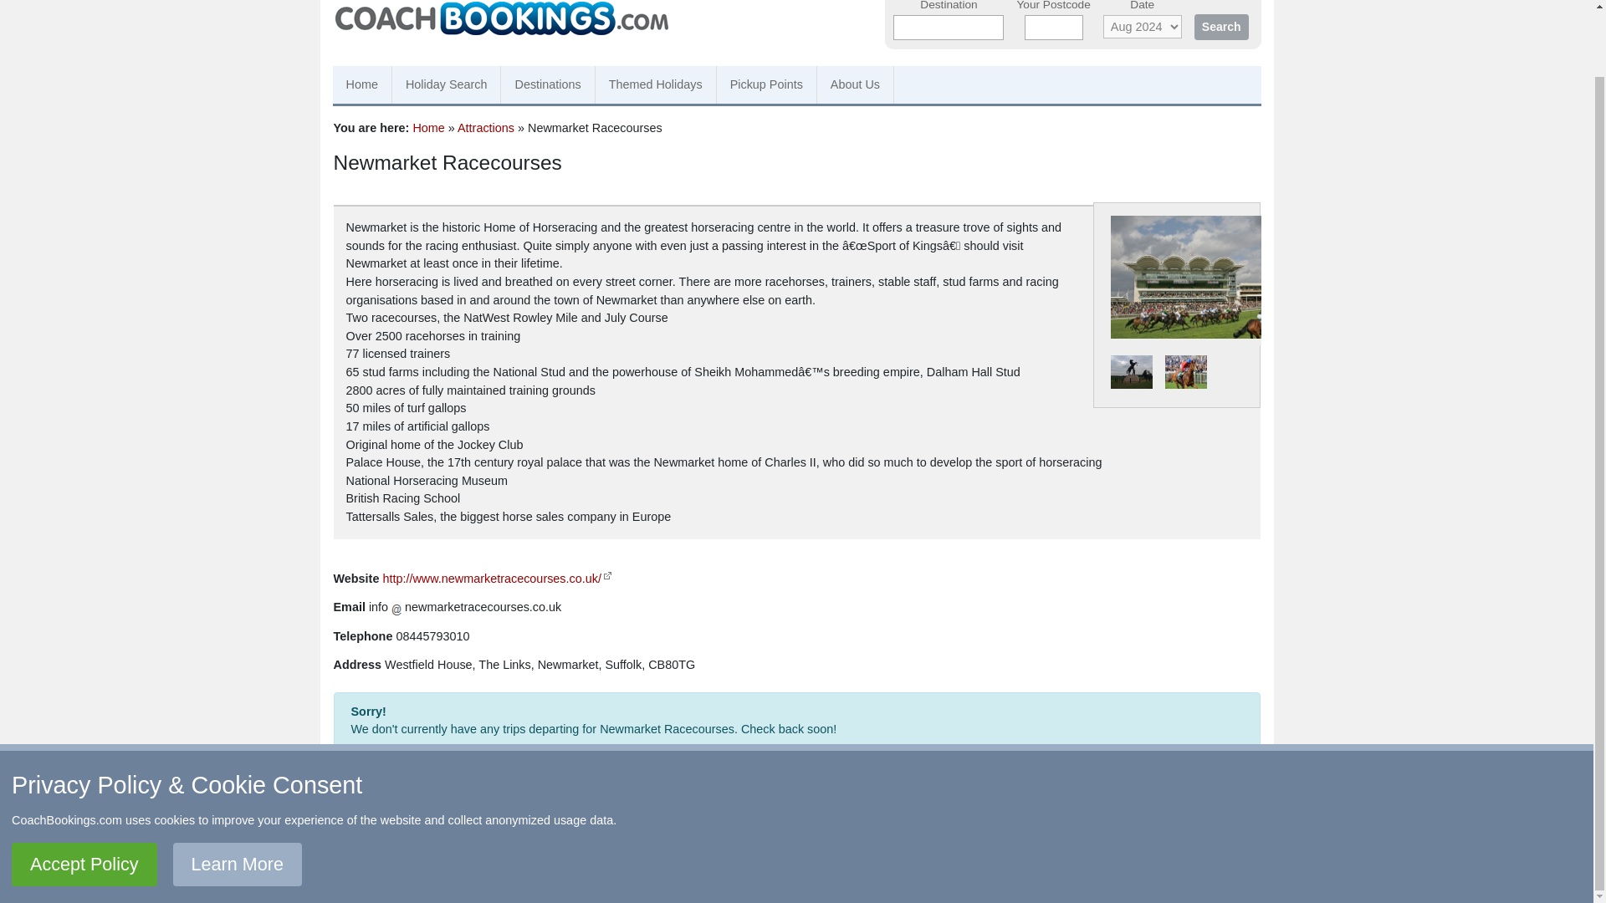 The image size is (1606, 903). I want to click on Pickup Points, so click(766, 85).